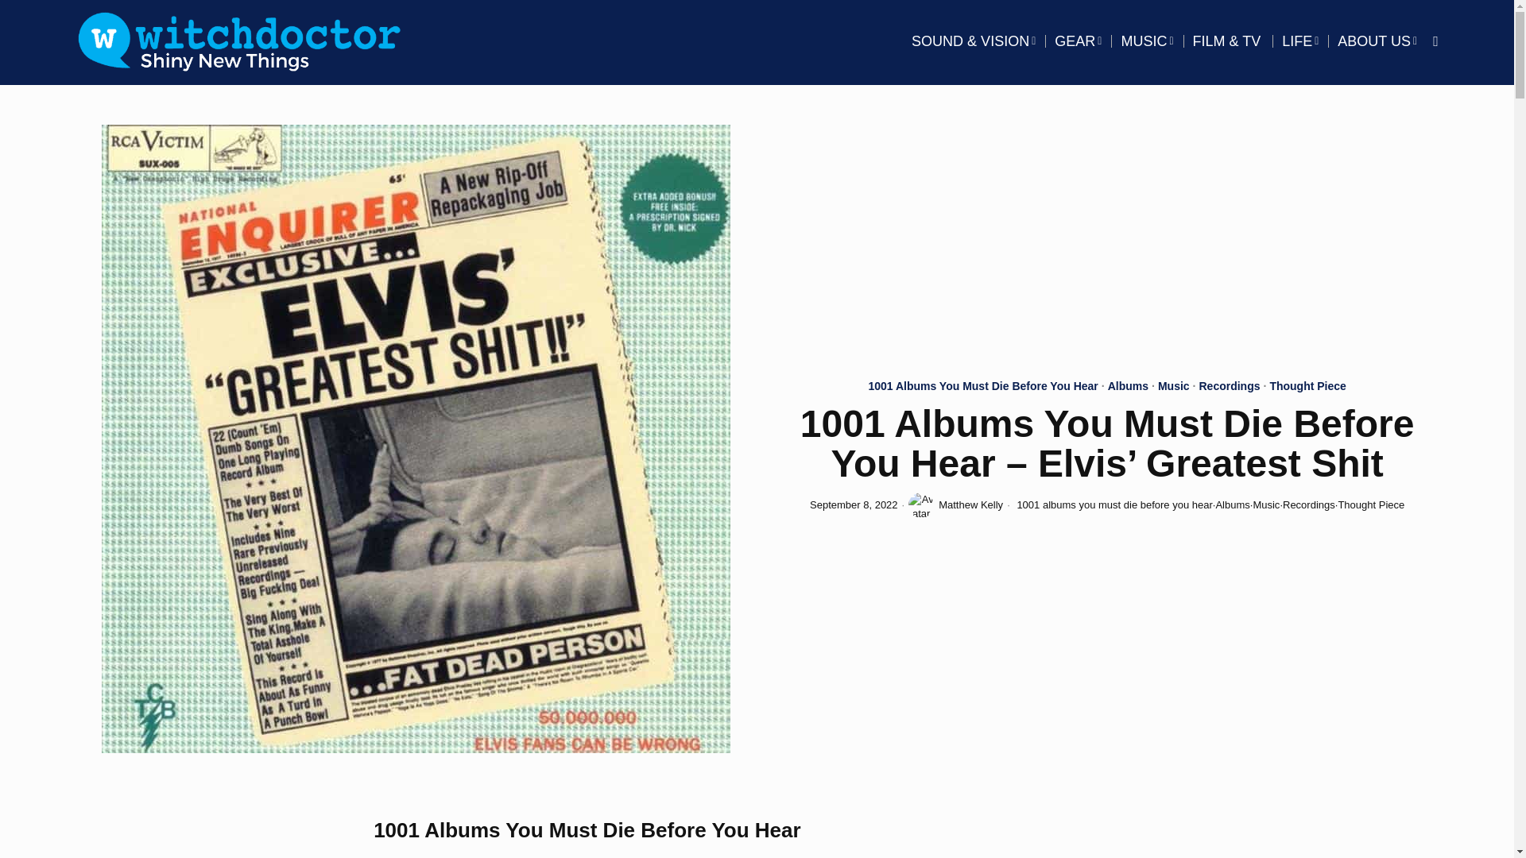 This screenshot has height=858, width=1526. What do you see at coordinates (1229, 388) in the screenshot?
I see `Recordings` at bounding box center [1229, 388].